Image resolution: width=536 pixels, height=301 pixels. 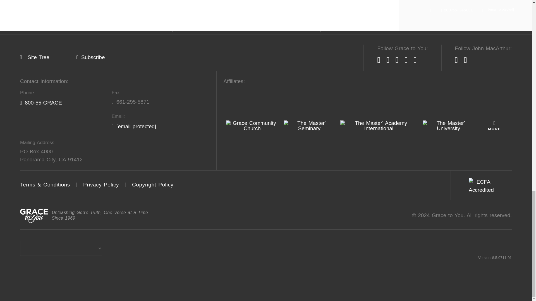 What do you see at coordinates (494, 125) in the screenshot?
I see `More Affiliates` at bounding box center [494, 125].